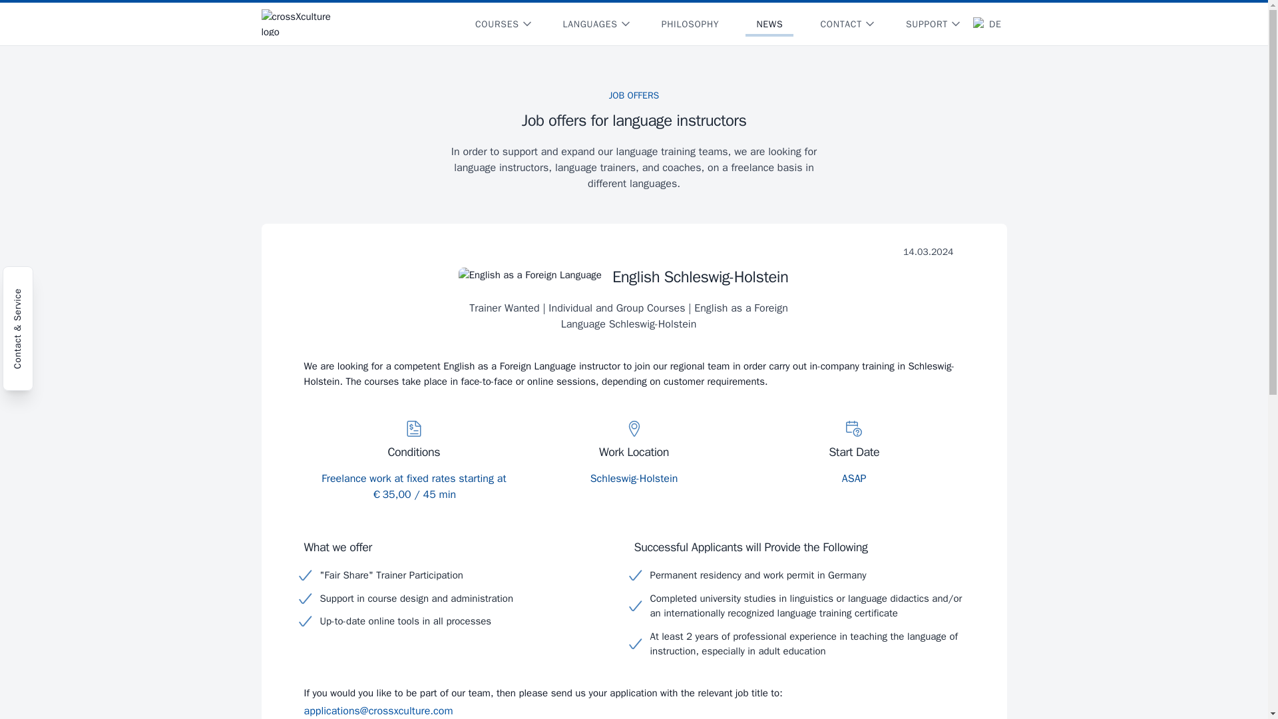  What do you see at coordinates (986, 24) in the screenshot?
I see `DE` at bounding box center [986, 24].